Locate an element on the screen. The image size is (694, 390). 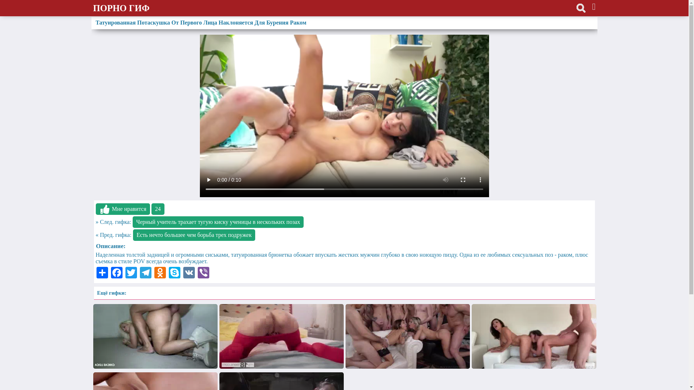
Telegram is located at coordinates (145, 273).